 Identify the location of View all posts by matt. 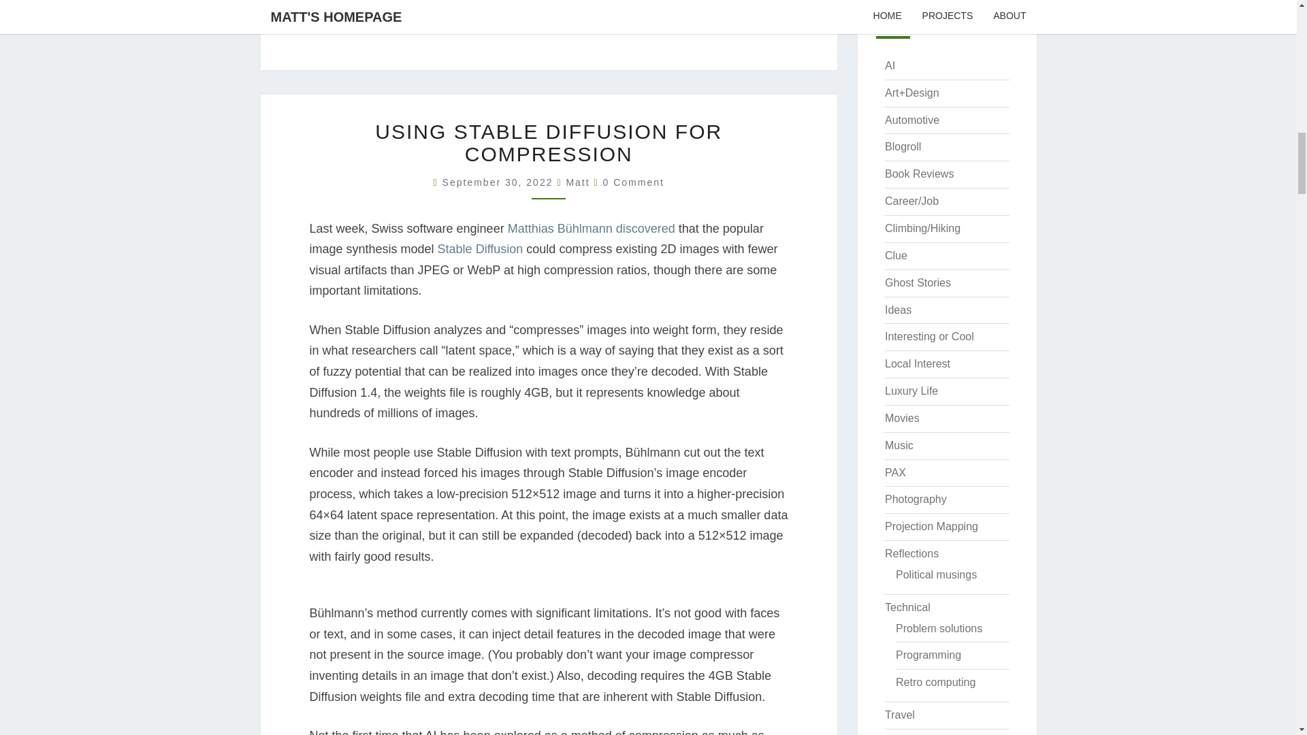
(577, 182).